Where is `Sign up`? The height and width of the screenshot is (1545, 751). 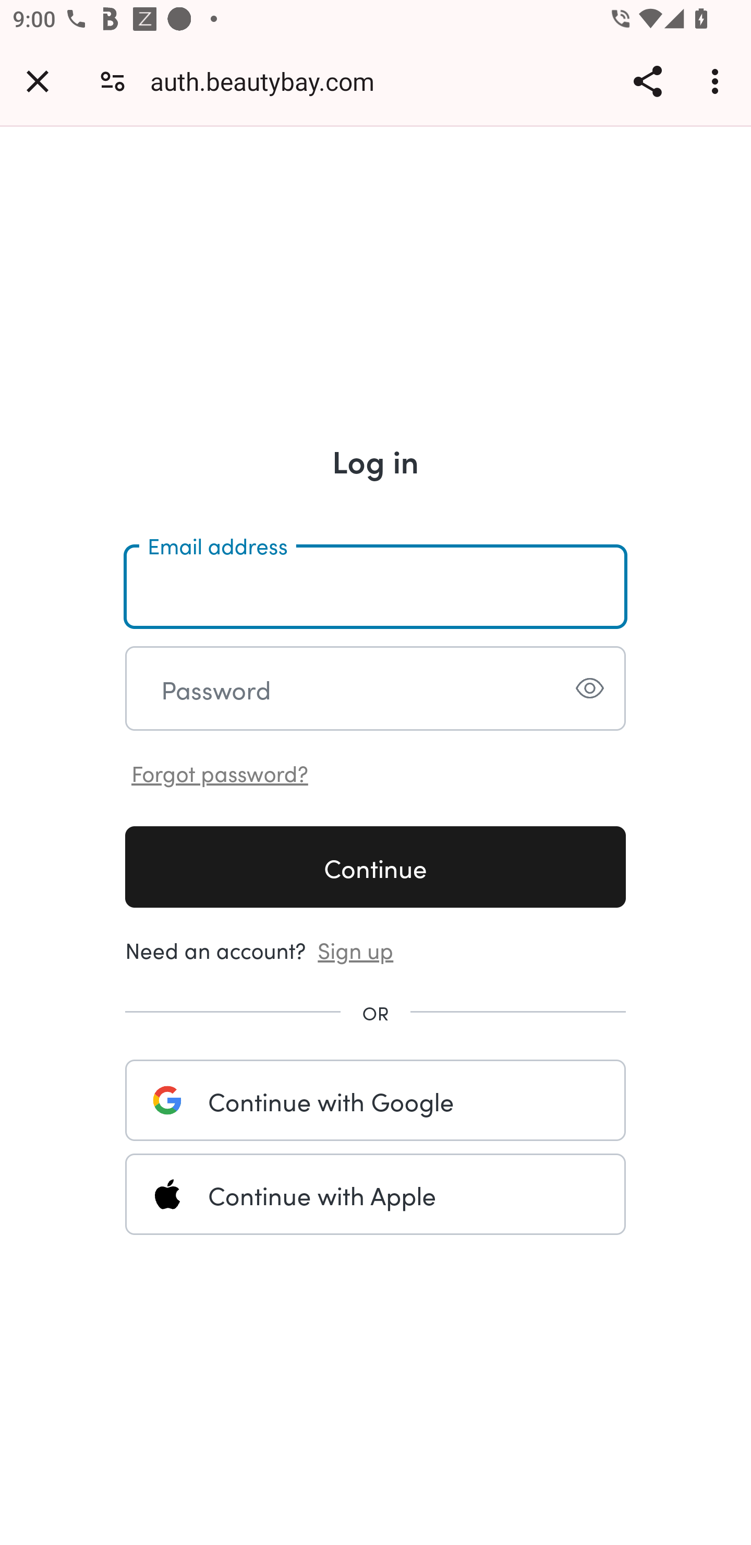
Sign up is located at coordinates (356, 948).